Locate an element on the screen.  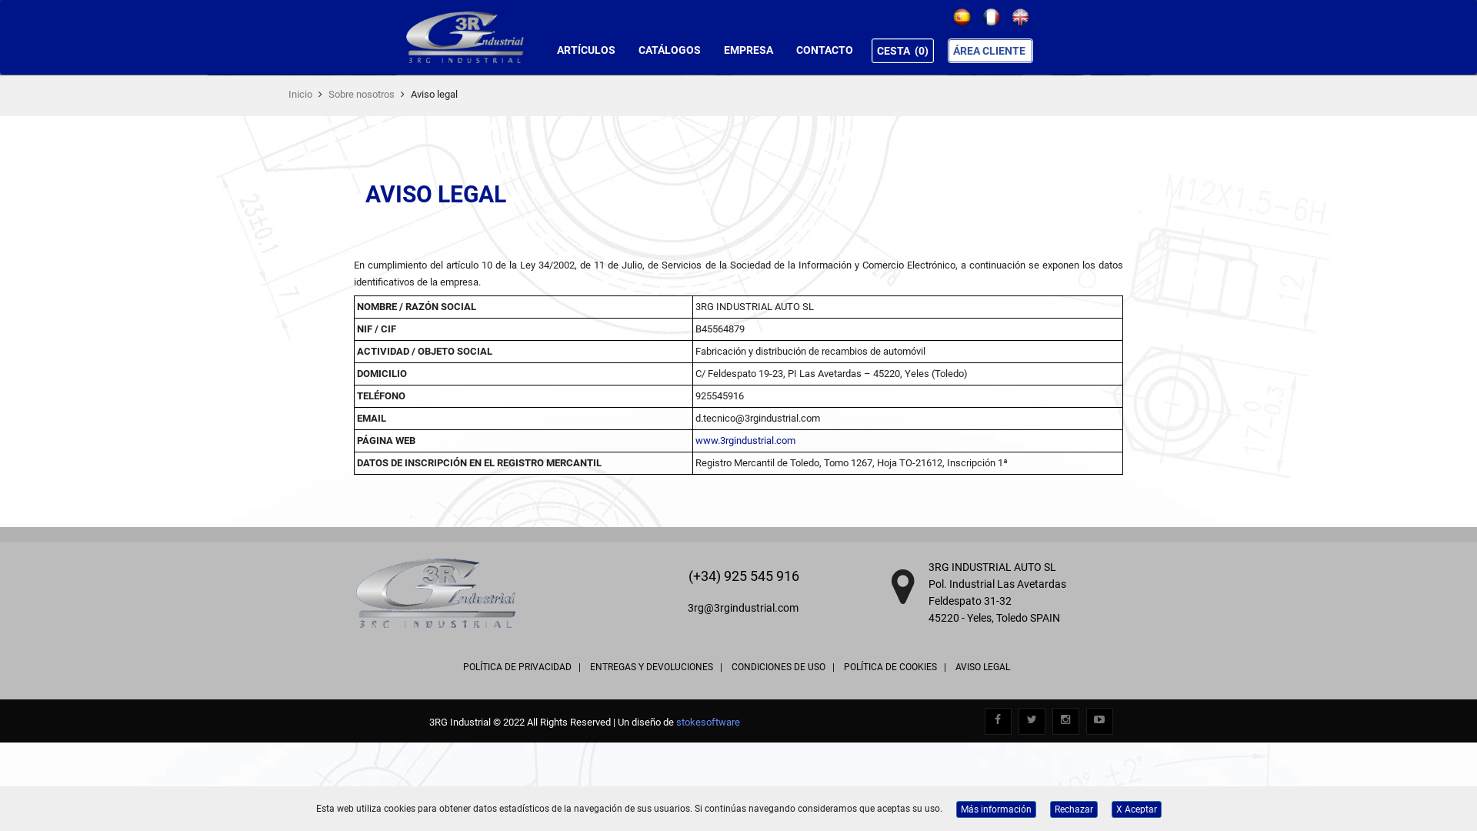
  CONDICIONES DE USO   |   is located at coordinates (782, 667).